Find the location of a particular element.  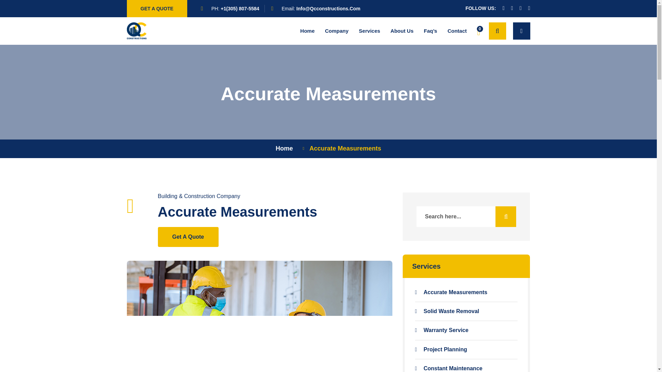

GET A QUOTE is located at coordinates (157, 8).